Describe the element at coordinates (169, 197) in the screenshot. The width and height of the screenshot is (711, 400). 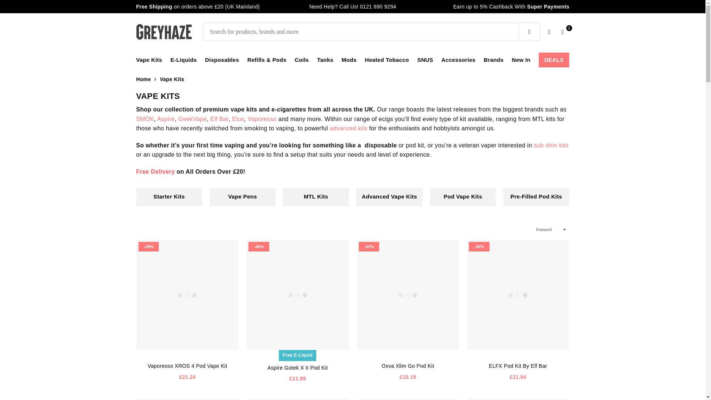
I see `Shop Vape Starter Kits` at that location.